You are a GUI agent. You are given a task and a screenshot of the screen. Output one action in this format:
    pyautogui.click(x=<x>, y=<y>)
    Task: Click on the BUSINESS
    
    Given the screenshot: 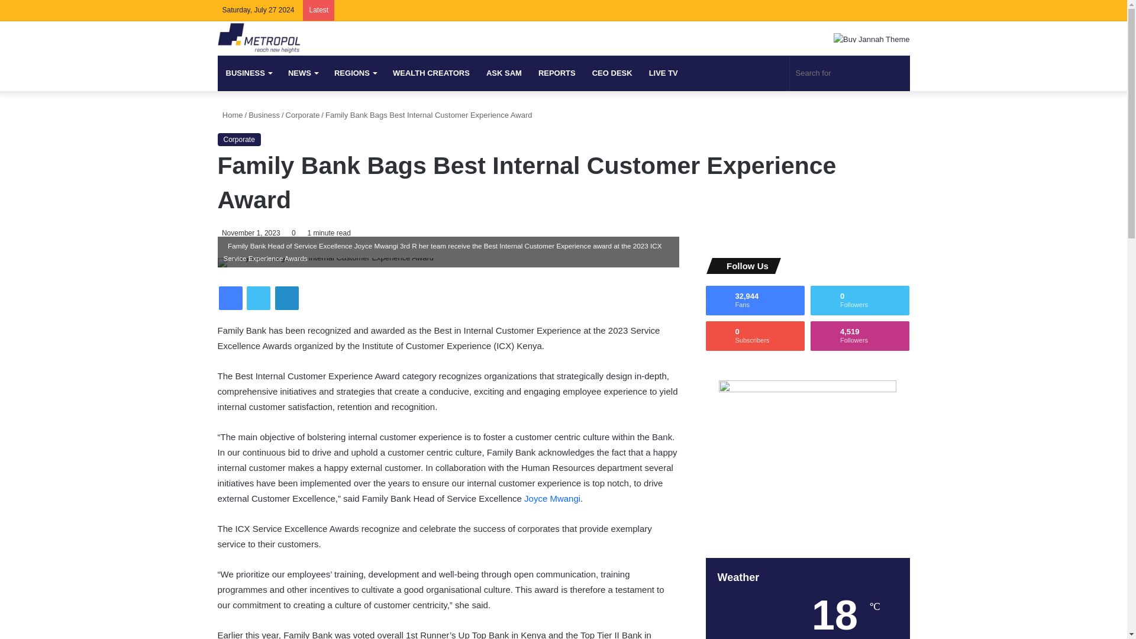 What is the action you would take?
    pyautogui.click(x=248, y=73)
    